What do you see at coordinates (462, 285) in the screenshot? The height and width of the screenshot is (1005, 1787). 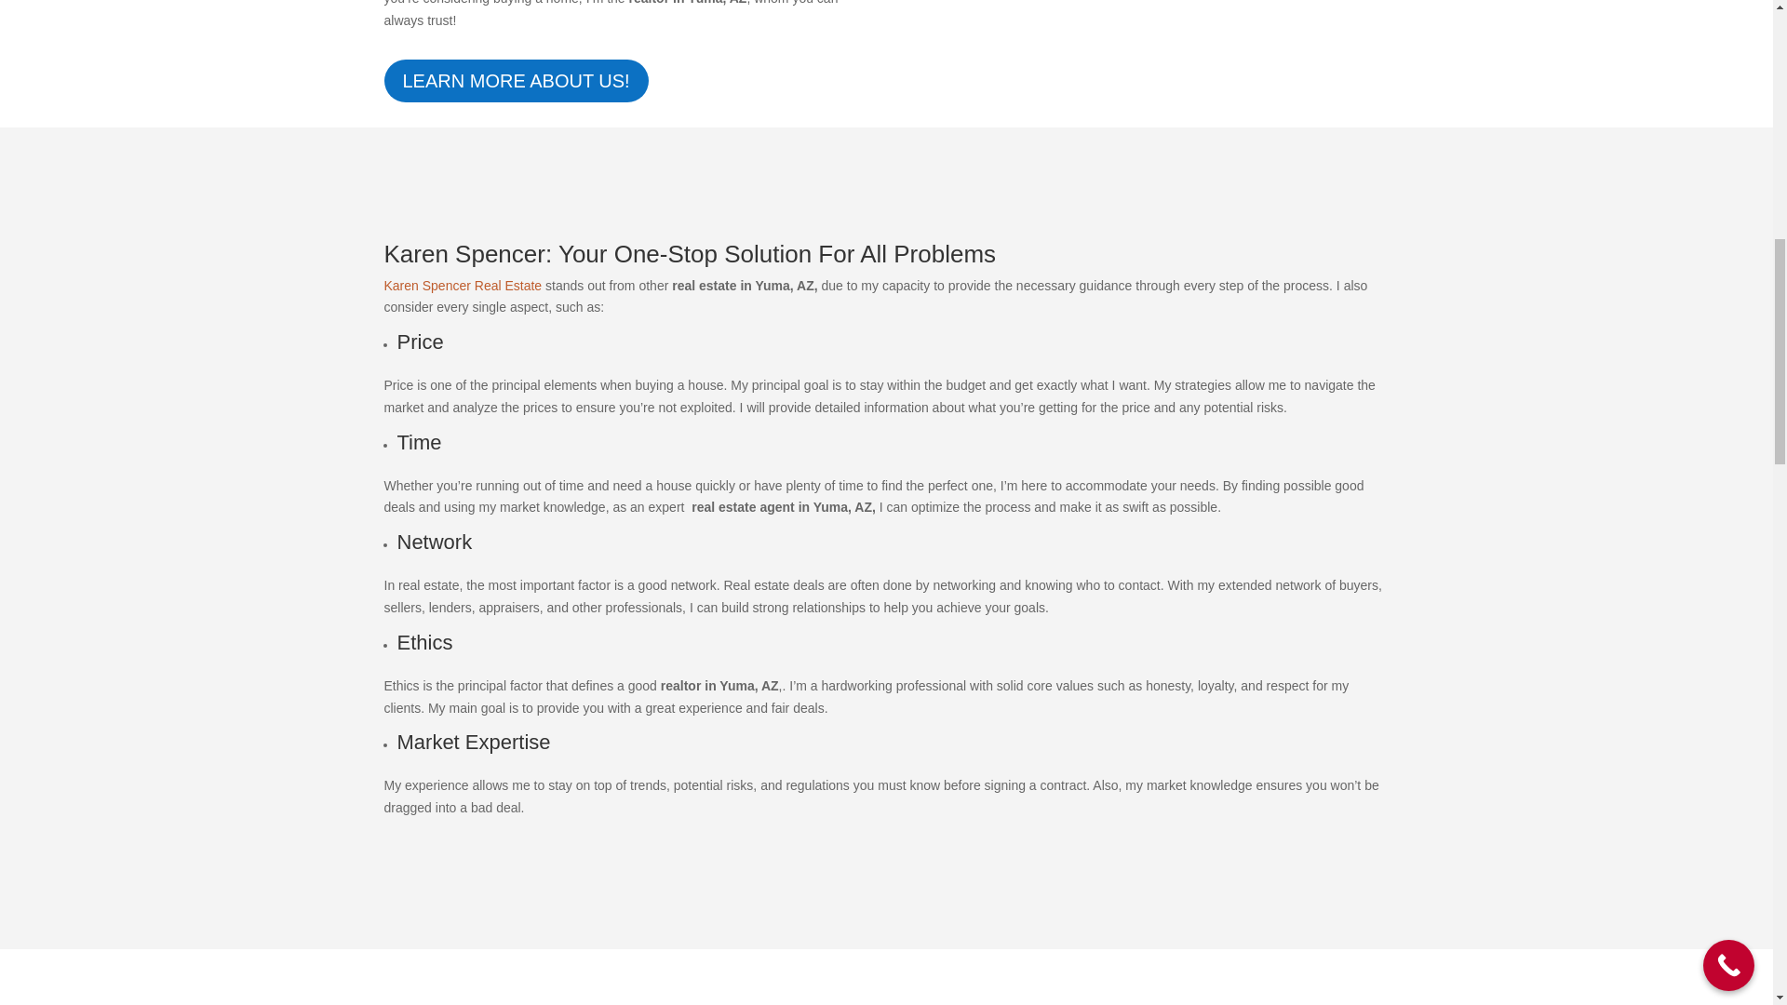 I see `Karen Spencer Real Estate` at bounding box center [462, 285].